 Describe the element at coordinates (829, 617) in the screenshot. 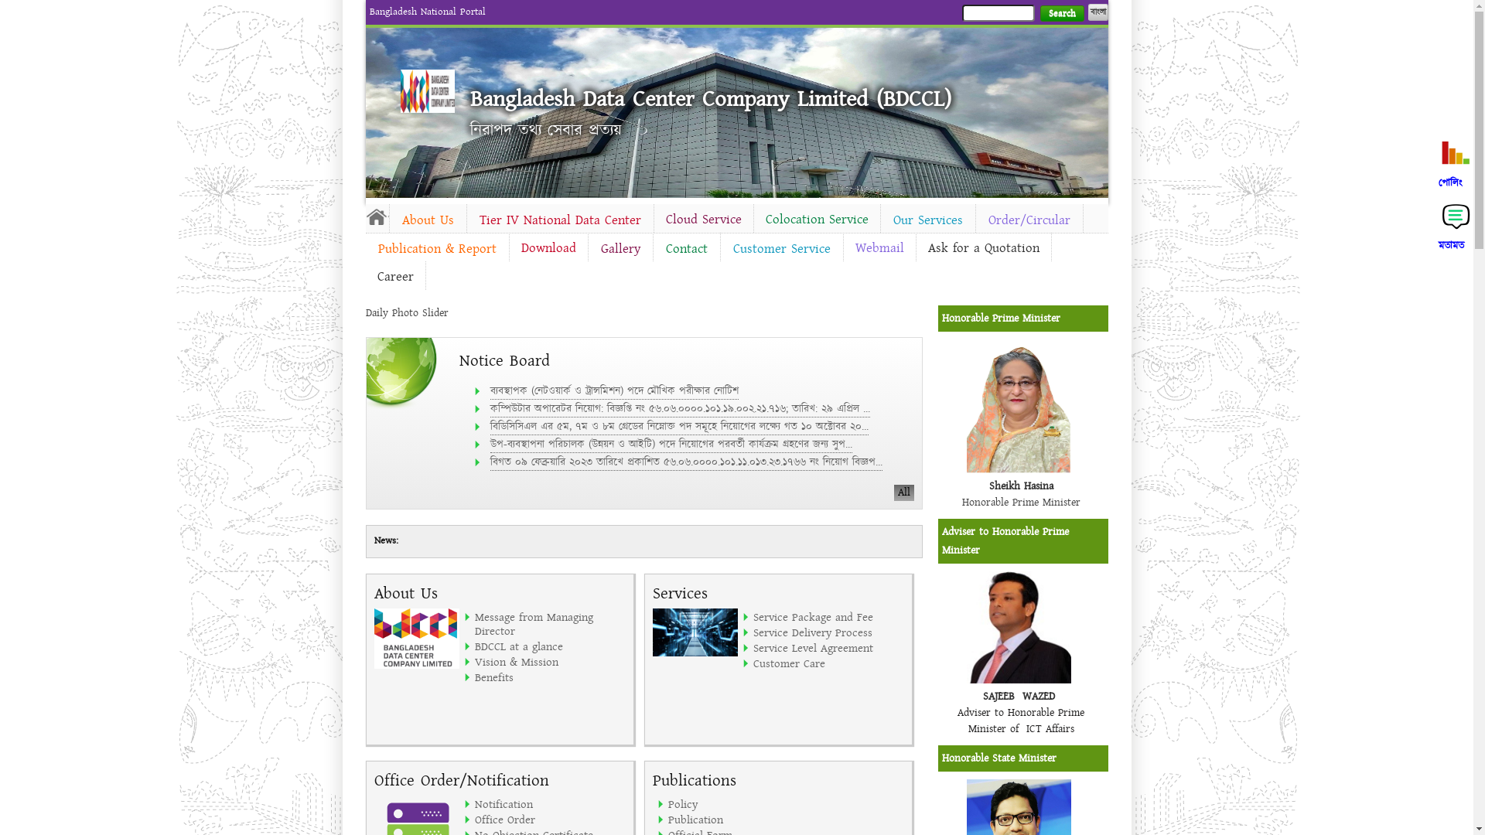

I see `Service Package and Fee` at that location.